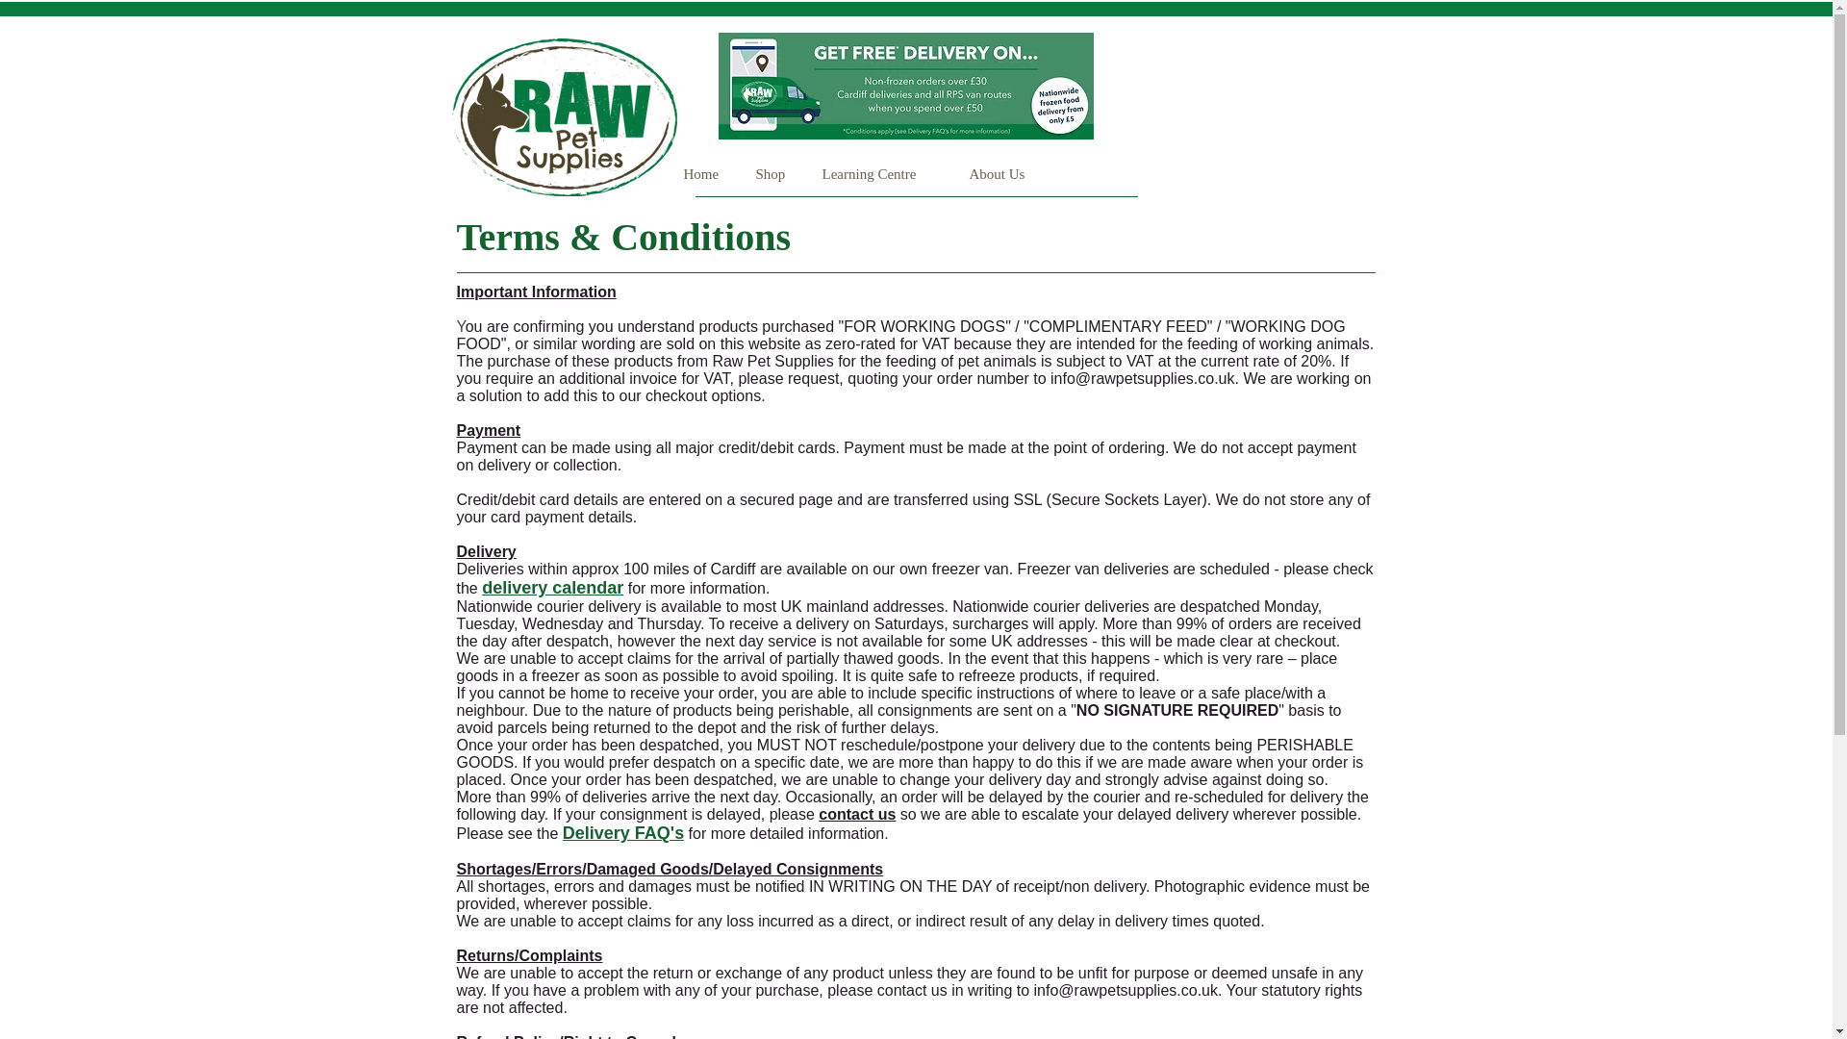 This screenshot has height=1039, width=1847. I want to click on 5.png, so click(565, 117).